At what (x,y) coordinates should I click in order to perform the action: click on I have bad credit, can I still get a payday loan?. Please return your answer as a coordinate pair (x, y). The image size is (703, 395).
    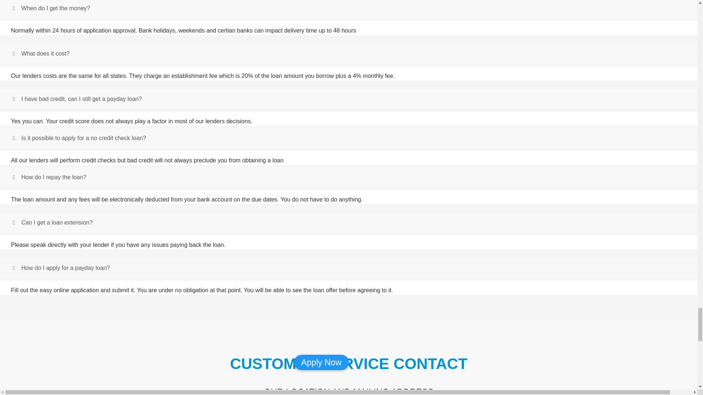
    Looking at the image, I should click on (77, 99).